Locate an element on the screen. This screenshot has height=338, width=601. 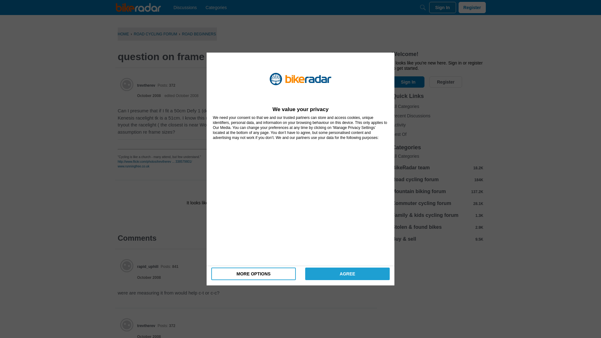
October 19, 2008 7:49AM is located at coordinates (149, 96).